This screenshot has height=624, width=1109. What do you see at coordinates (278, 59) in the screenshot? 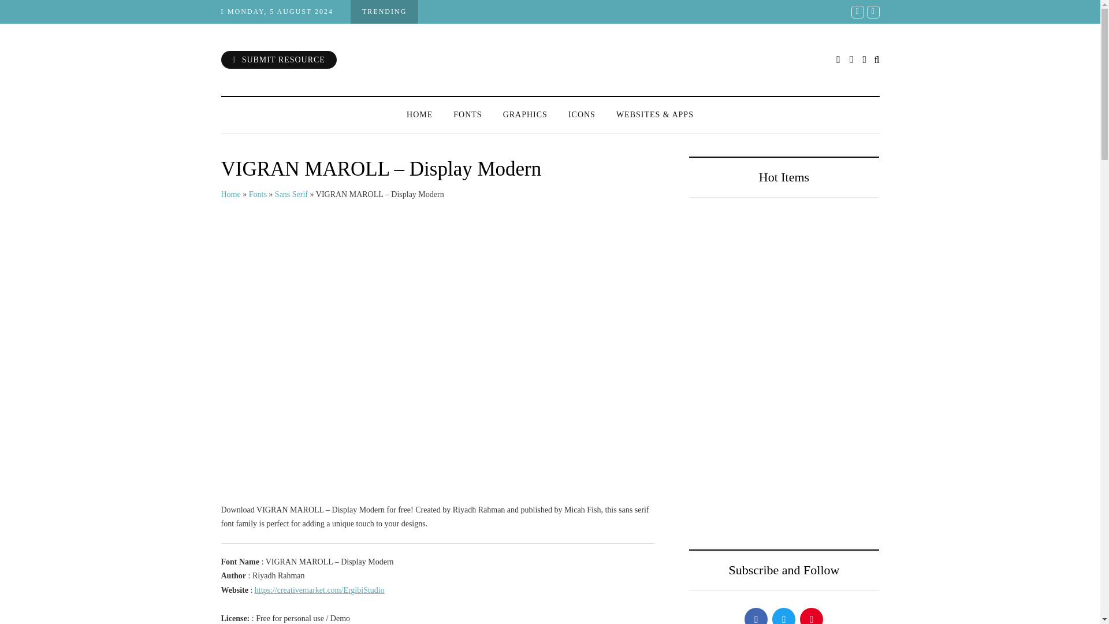
I see `SUBMIT RESOURCE` at bounding box center [278, 59].